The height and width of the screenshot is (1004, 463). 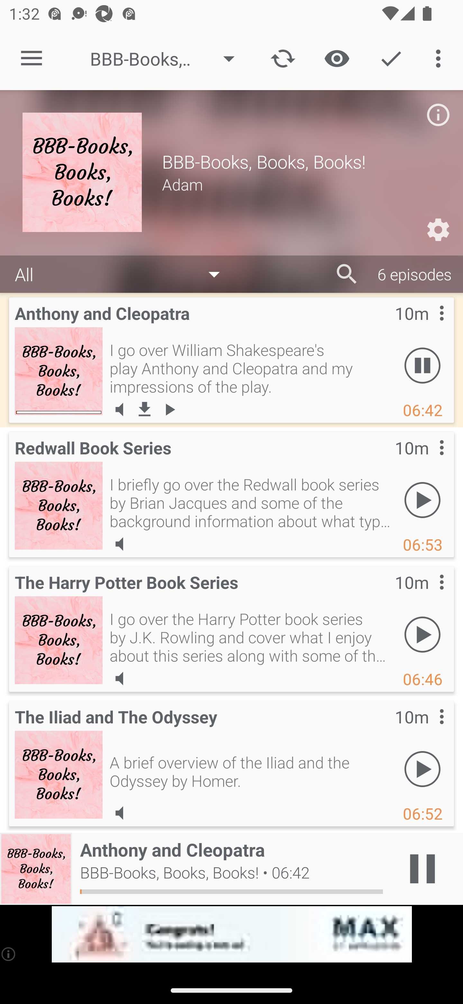 What do you see at coordinates (168, 59) in the screenshot?
I see `BBB-Books, Books, Books!` at bounding box center [168, 59].